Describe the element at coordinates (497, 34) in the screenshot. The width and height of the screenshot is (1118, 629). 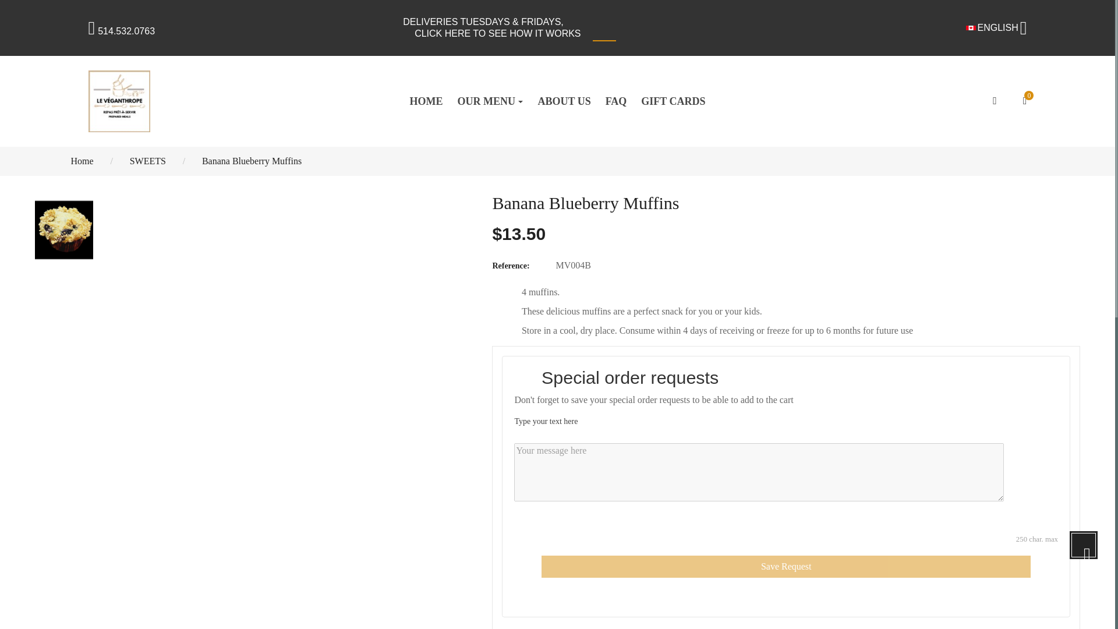
I see `CLICK HERE TO SEE HOW IT WORKS` at that location.